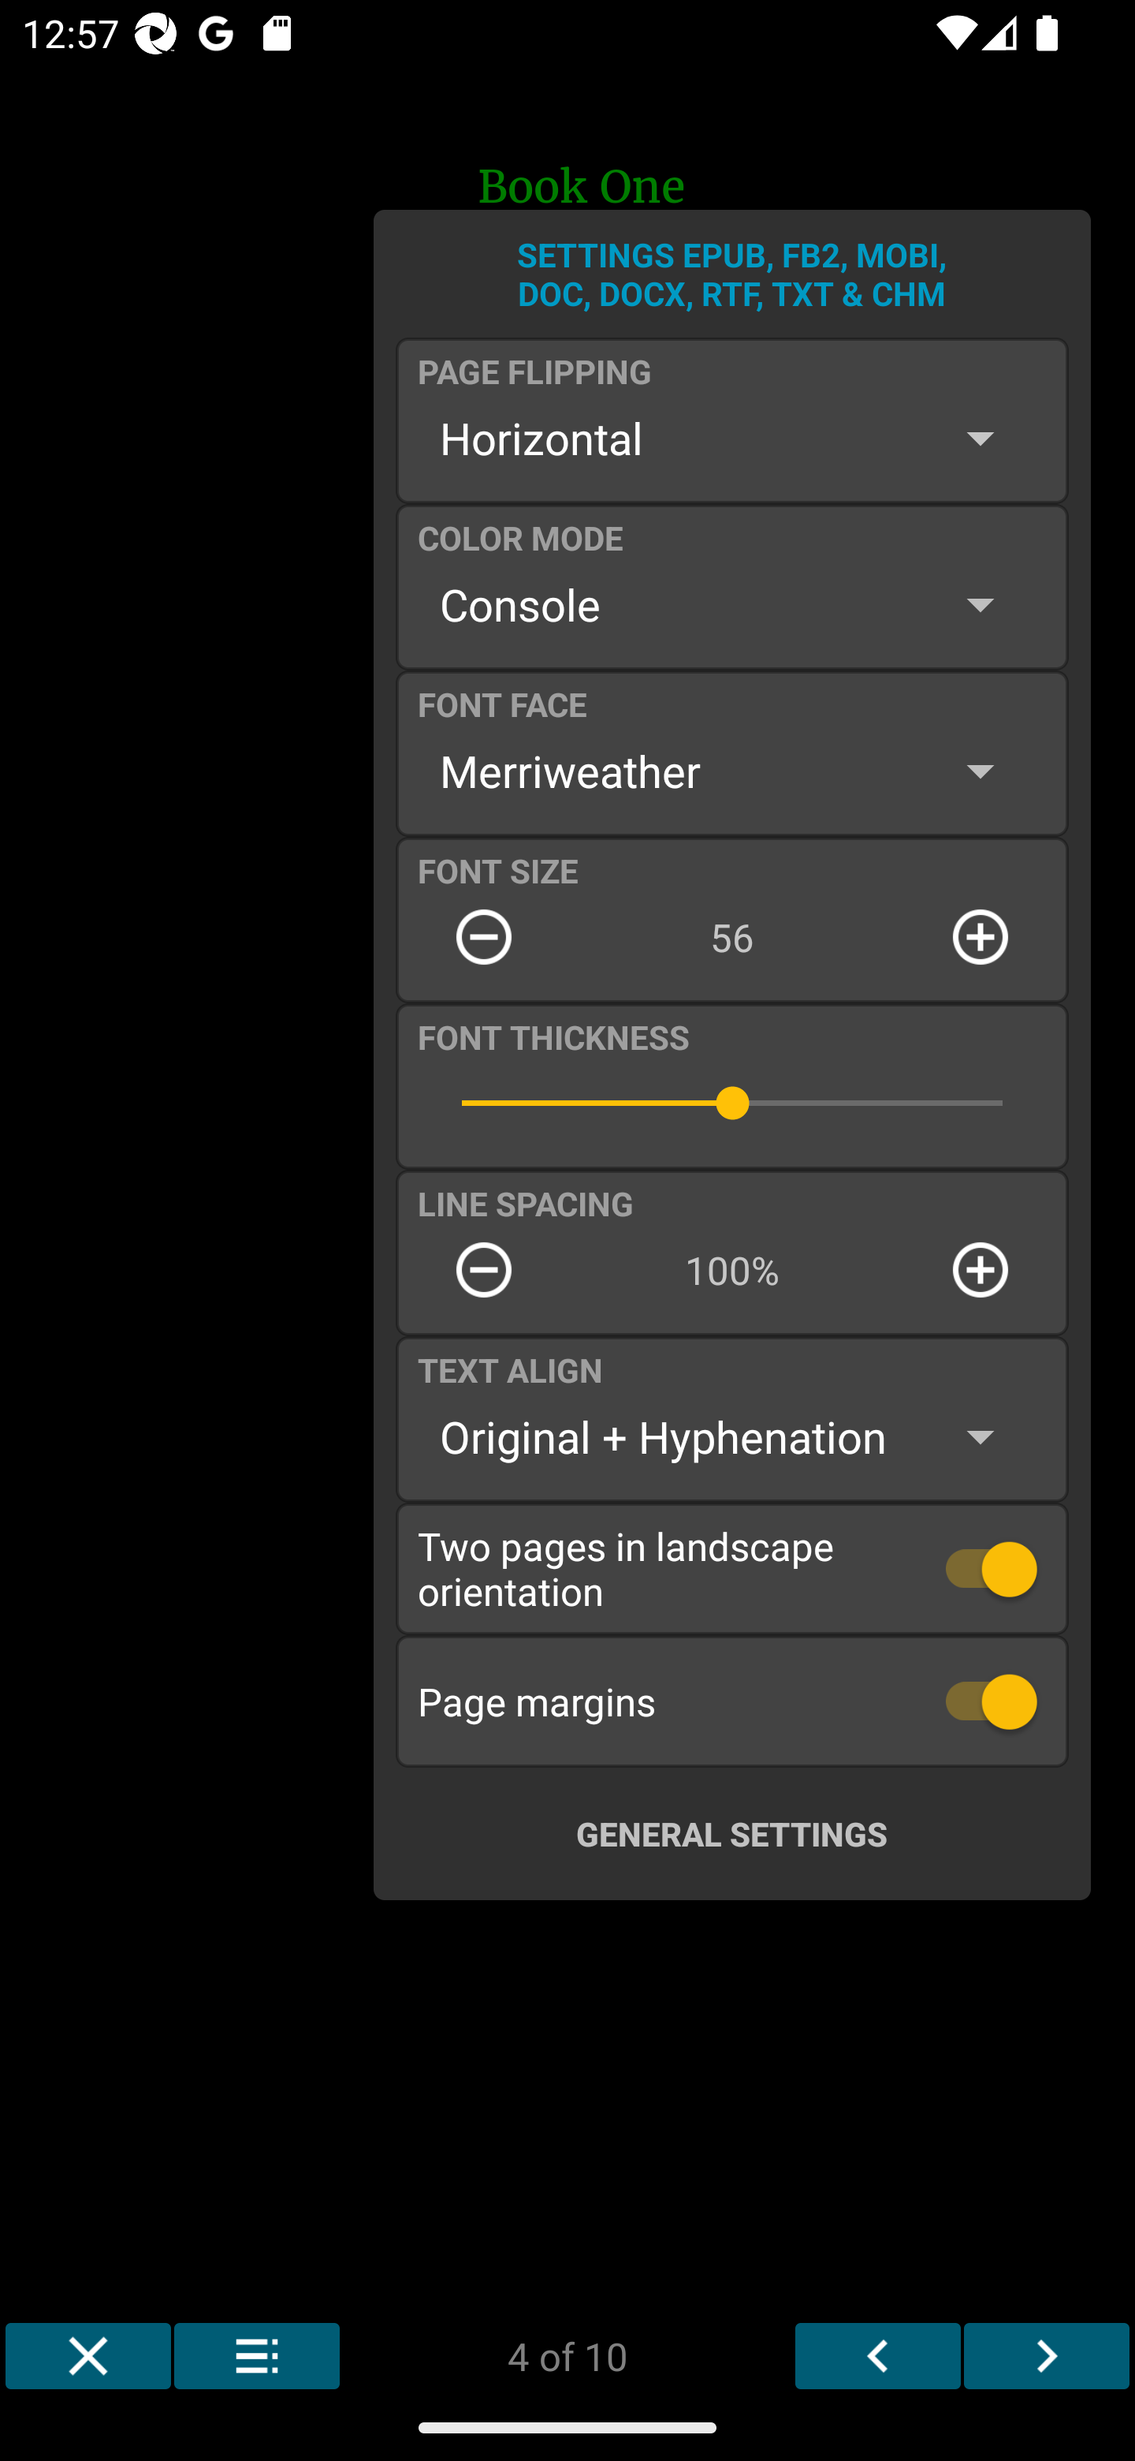  Describe the element at coordinates (731, 1833) in the screenshot. I see `GENERAL SETTINGS` at that location.